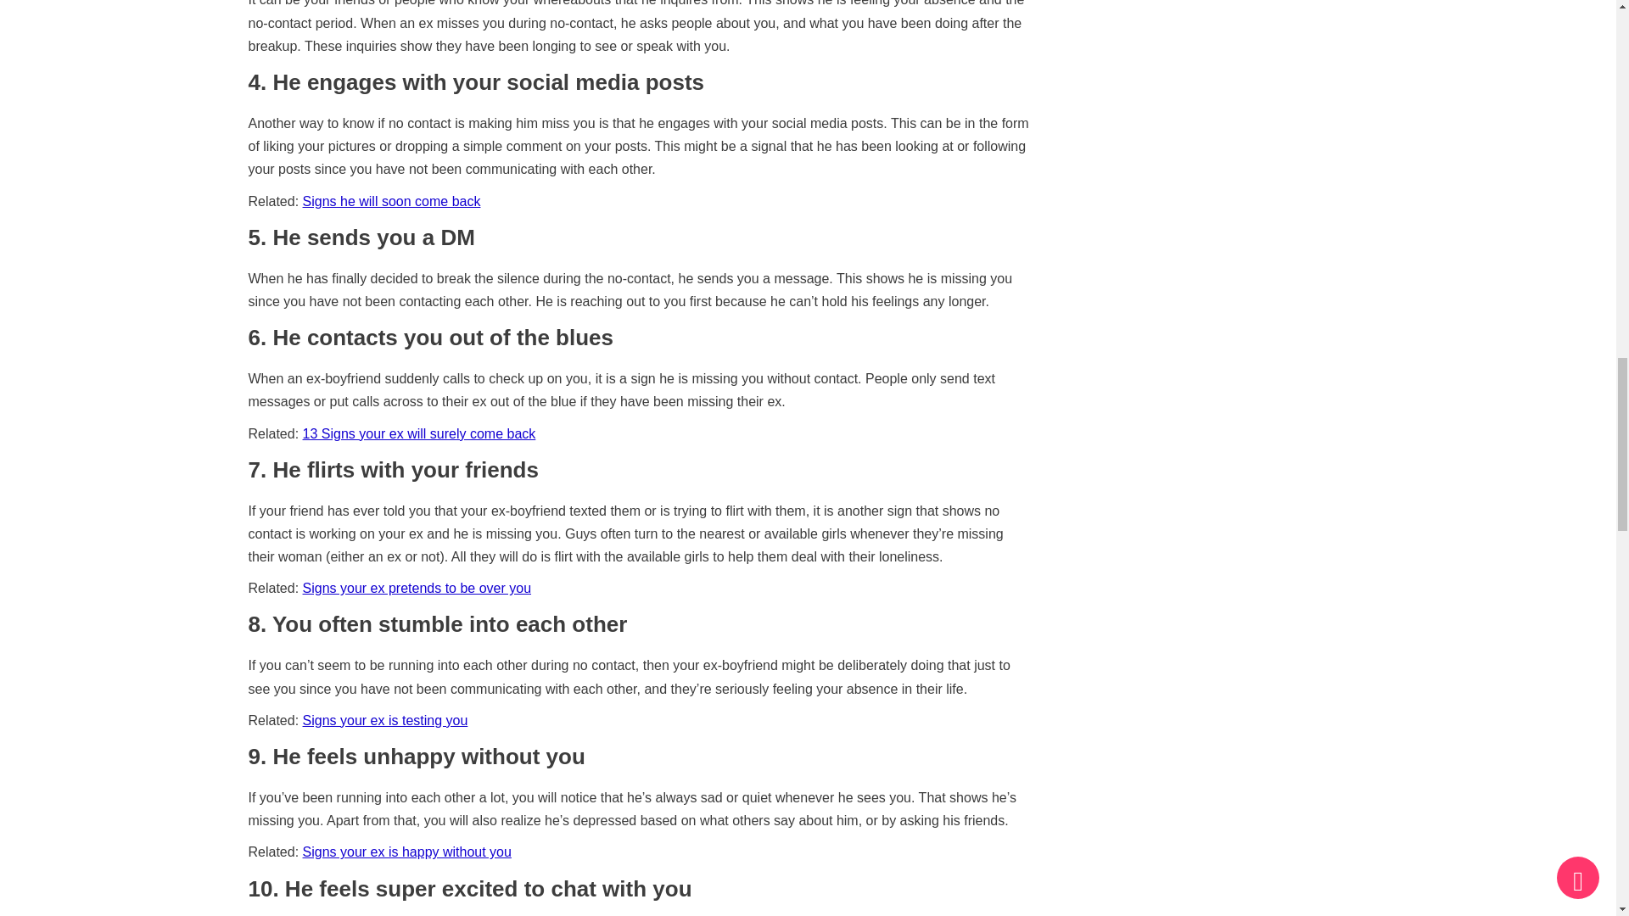 This screenshot has width=1629, height=916. What do you see at coordinates (407, 852) in the screenshot?
I see `Signs your ex is happy without you` at bounding box center [407, 852].